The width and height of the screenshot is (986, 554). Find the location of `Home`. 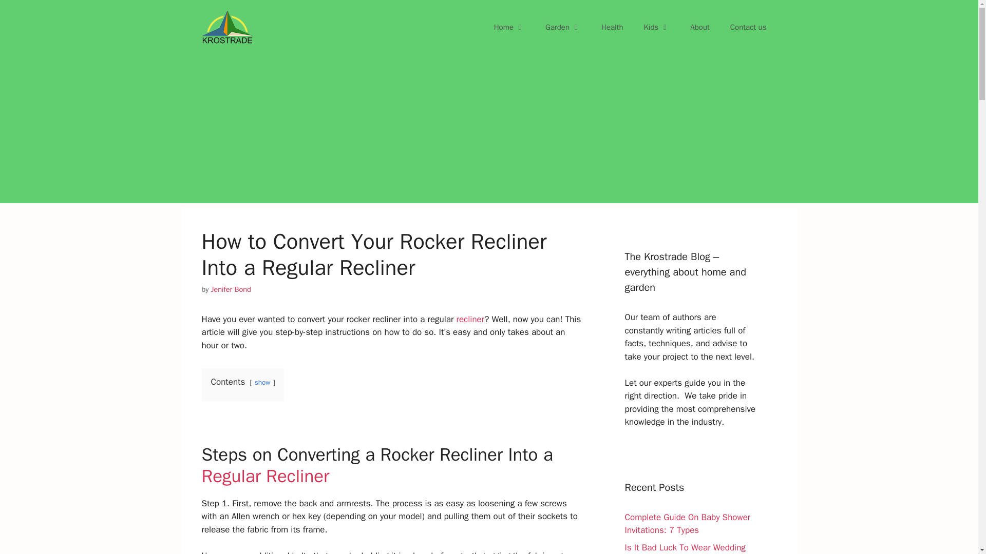

Home is located at coordinates (509, 27).